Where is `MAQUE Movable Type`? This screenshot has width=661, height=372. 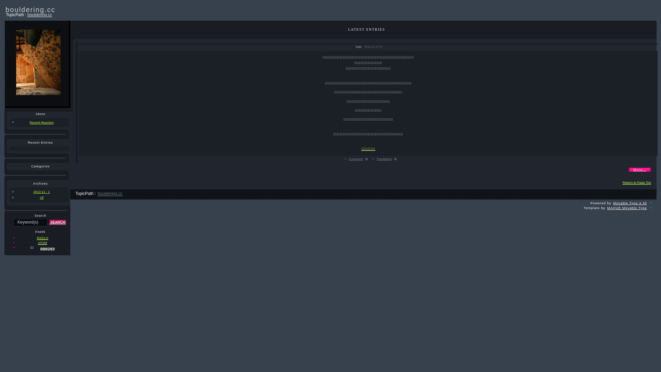 MAQUE Movable Type is located at coordinates (627, 208).